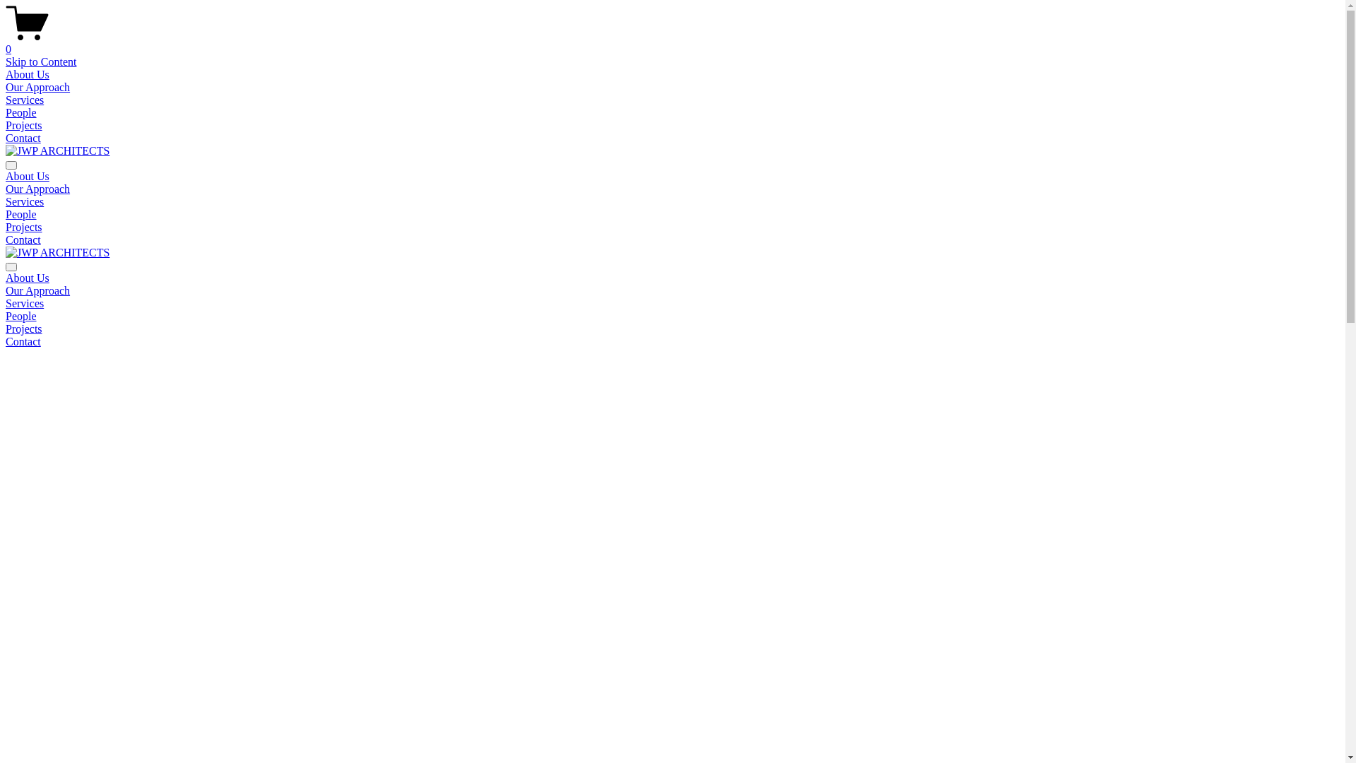 Image resolution: width=1356 pixels, height=763 pixels. Describe the element at coordinates (24, 126) in the screenshot. I see `Projects` at that location.